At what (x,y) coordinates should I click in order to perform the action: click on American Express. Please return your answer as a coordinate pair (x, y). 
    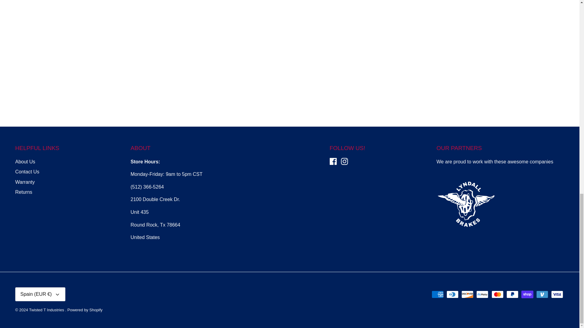
    Looking at the image, I should click on (437, 294).